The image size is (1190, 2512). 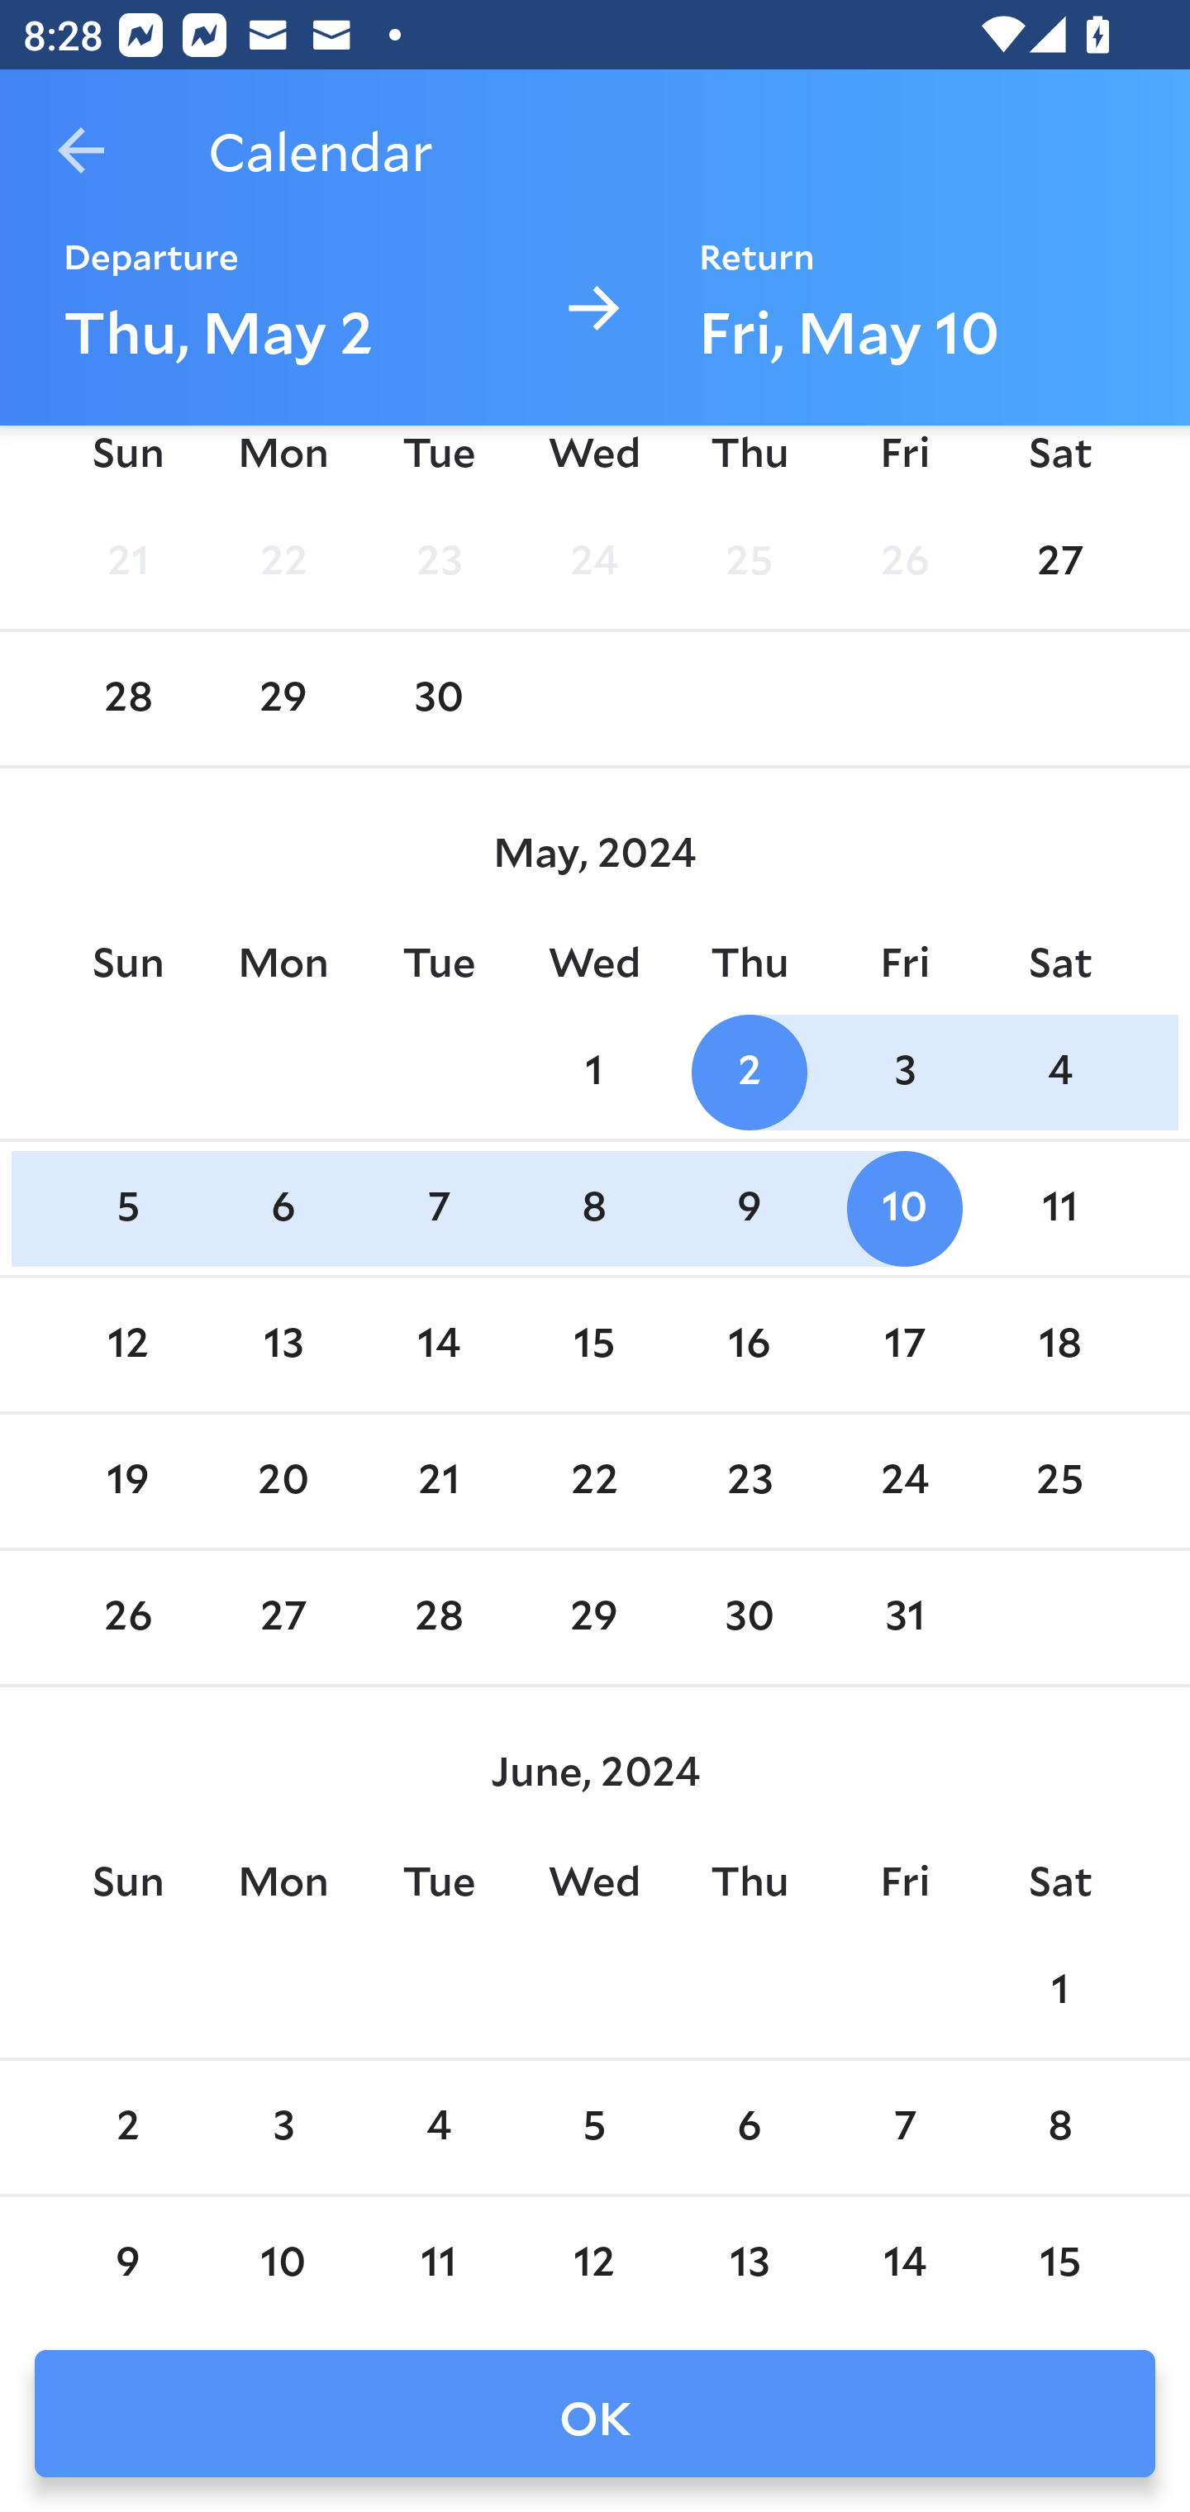 I want to click on 4, so click(x=438, y=2127).